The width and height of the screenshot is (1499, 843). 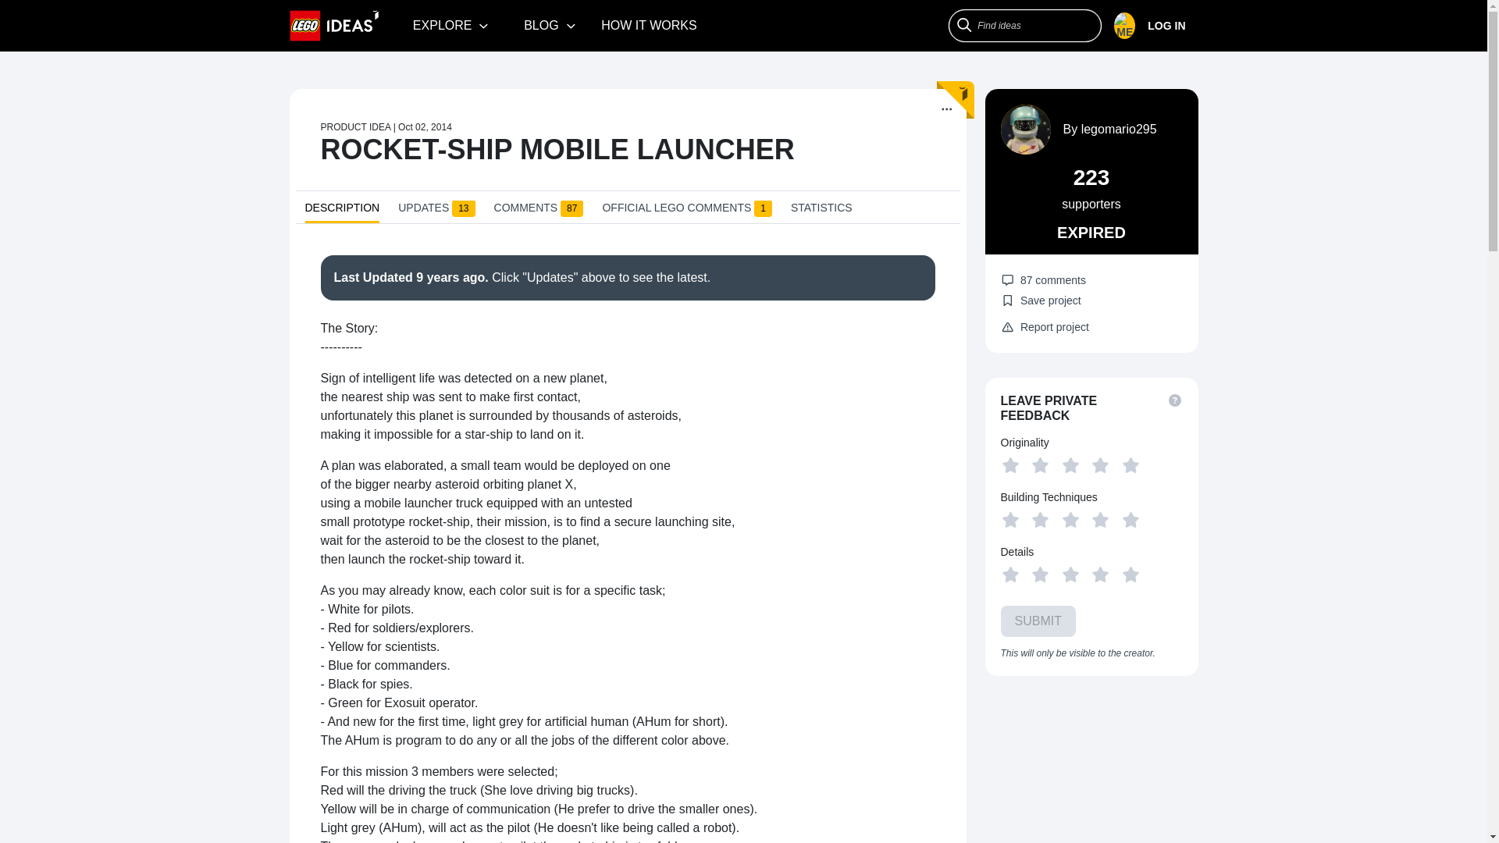 I want to click on Report project, so click(x=1045, y=327).